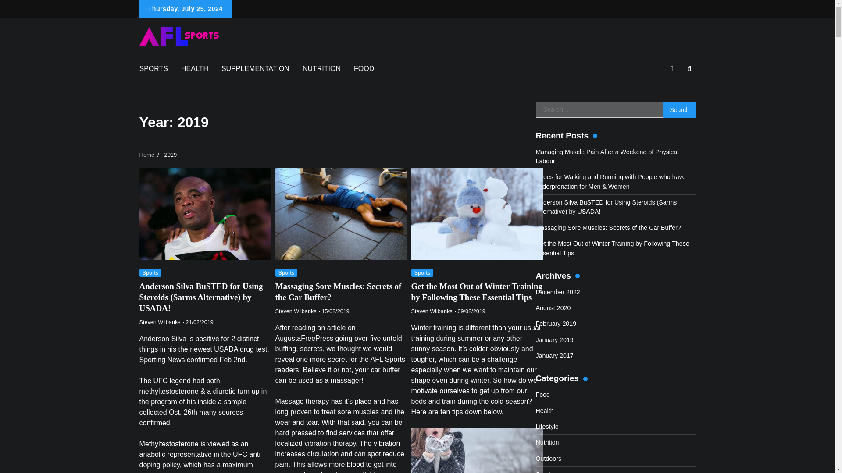 The width and height of the screenshot is (842, 473). I want to click on HEALTH, so click(194, 68).